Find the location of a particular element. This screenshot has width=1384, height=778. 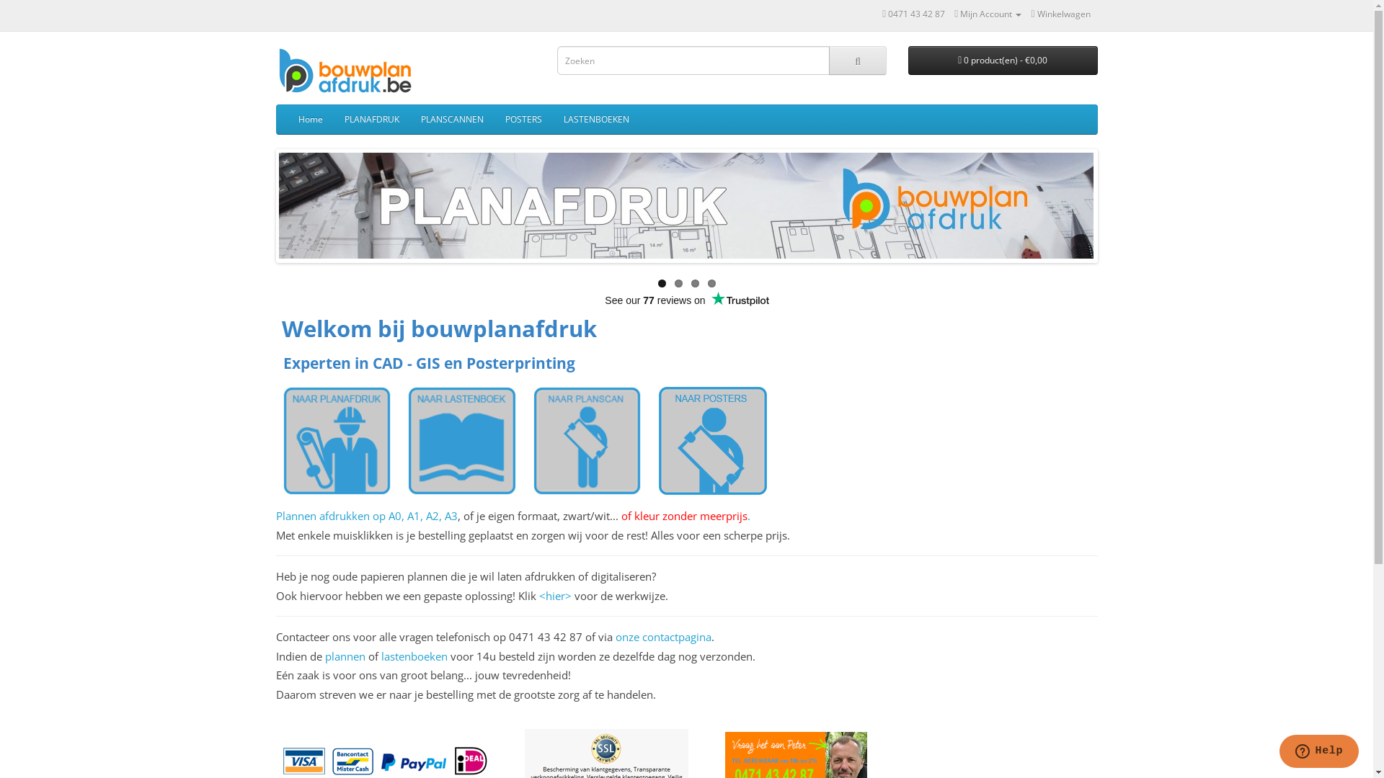

PLANSCANNEN is located at coordinates (451, 120).